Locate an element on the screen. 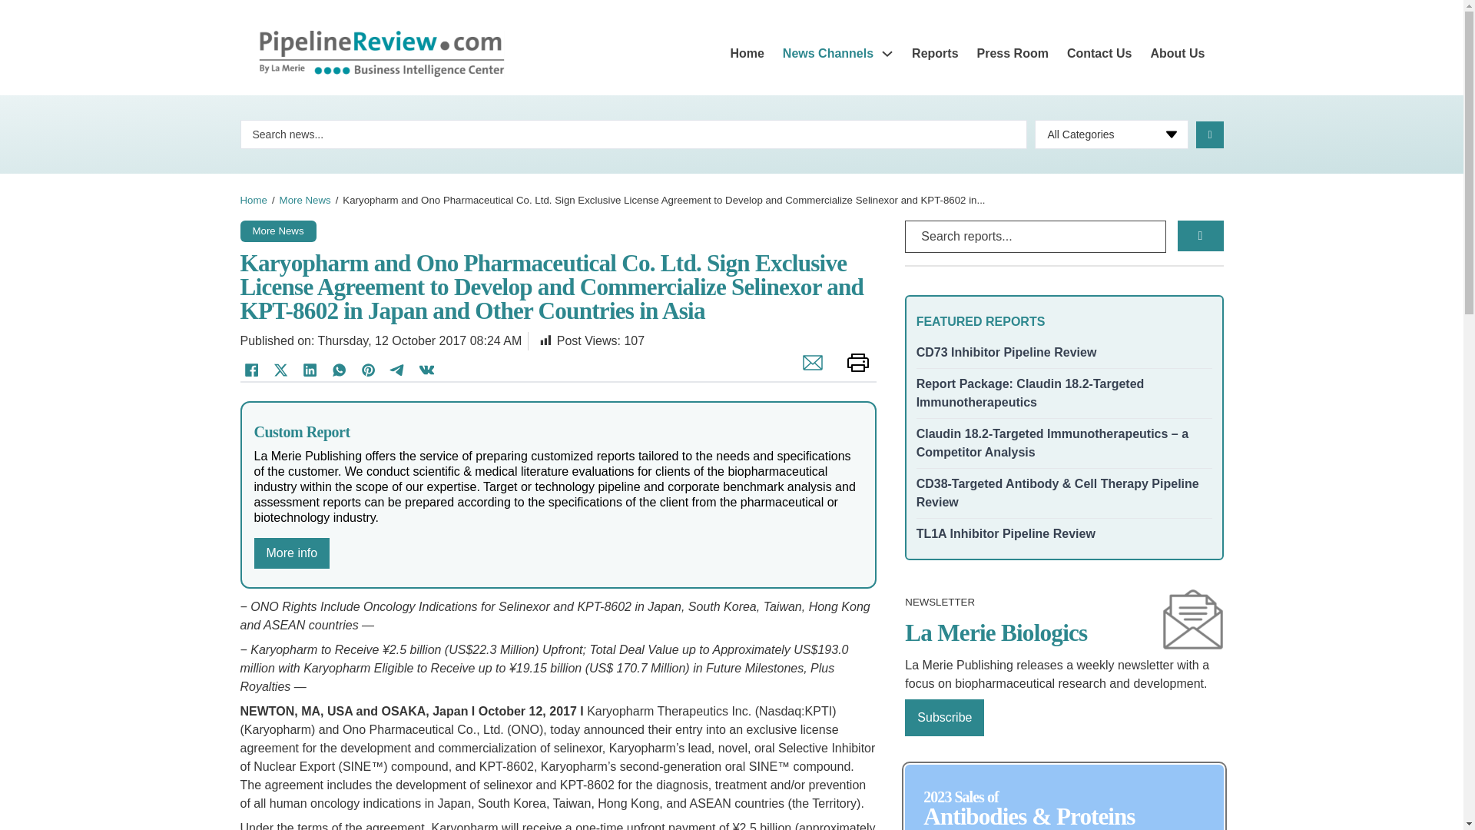 Image resolution: width=1475 pixels, height=830 pixels. Reports is located at coordinates (934, 54).